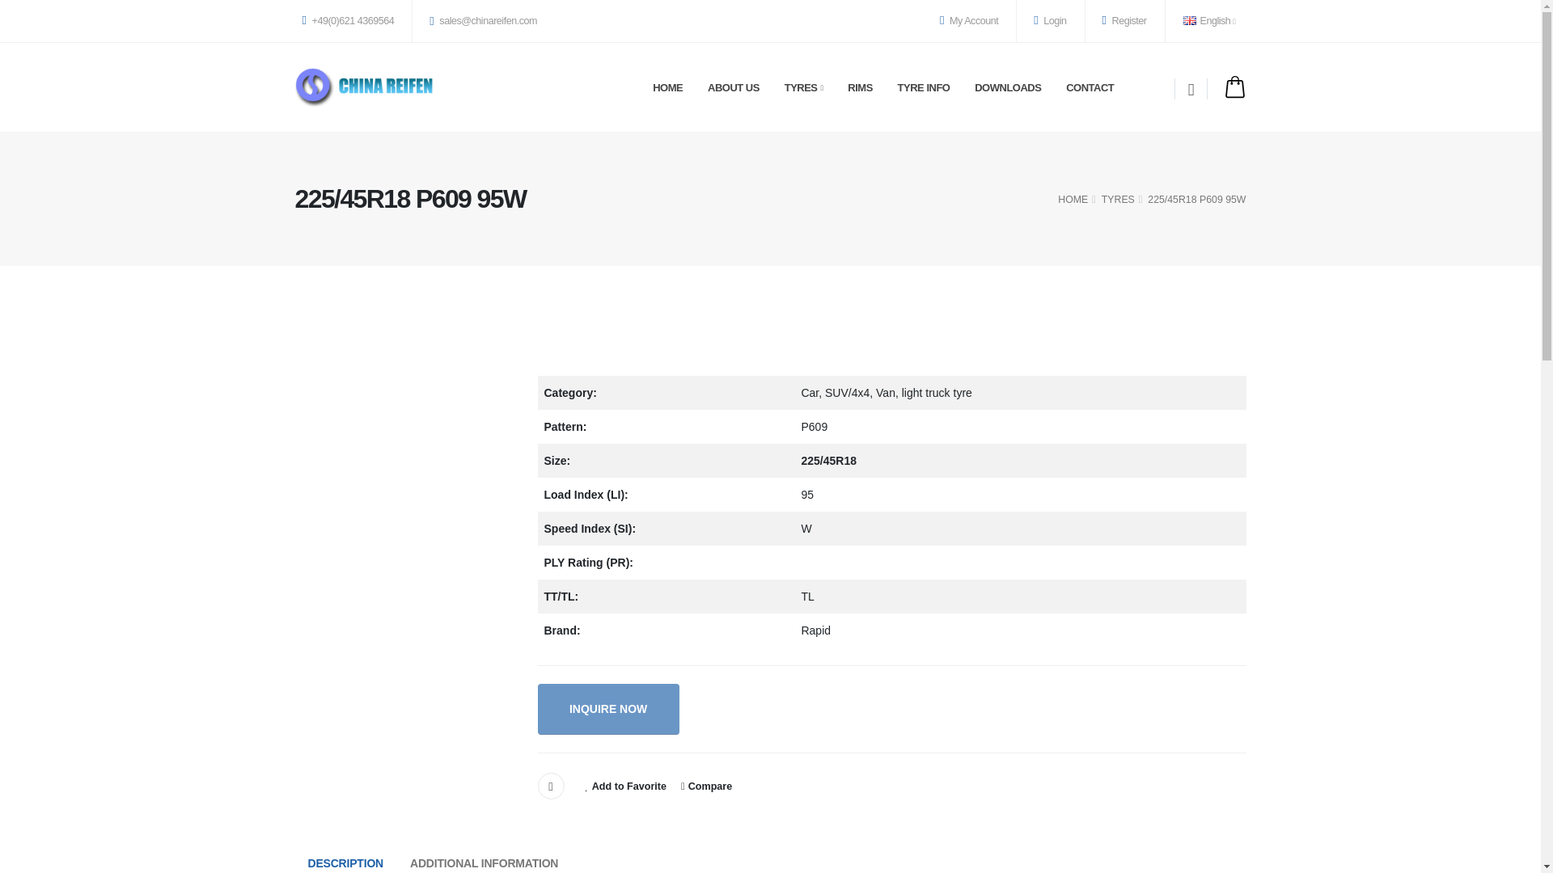 This screenshot has height=873, width=1553. I want to click on My Account, so click(969, 21).